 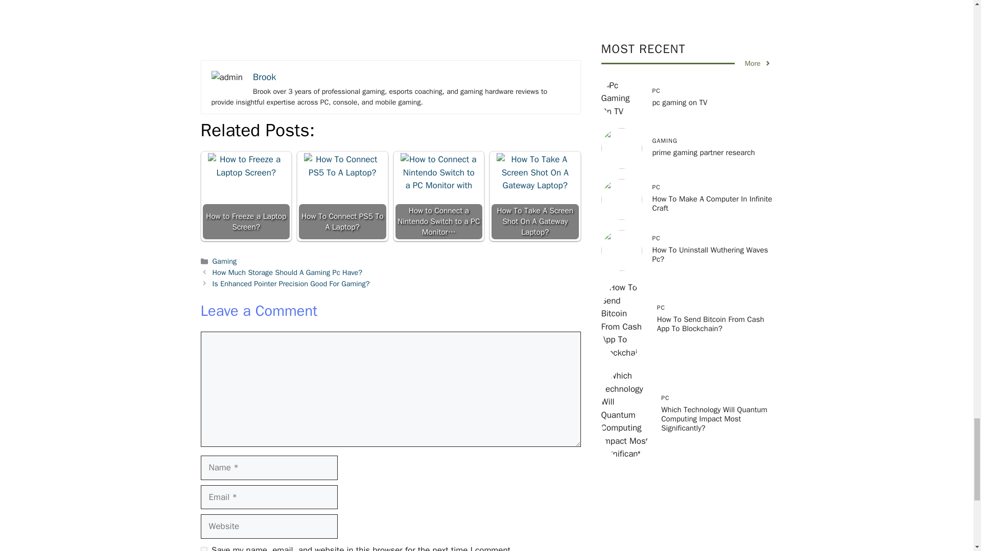 I want to click on How To Take A Screen Shot On A Gateway Laptop?, so click(x=535, y=196).